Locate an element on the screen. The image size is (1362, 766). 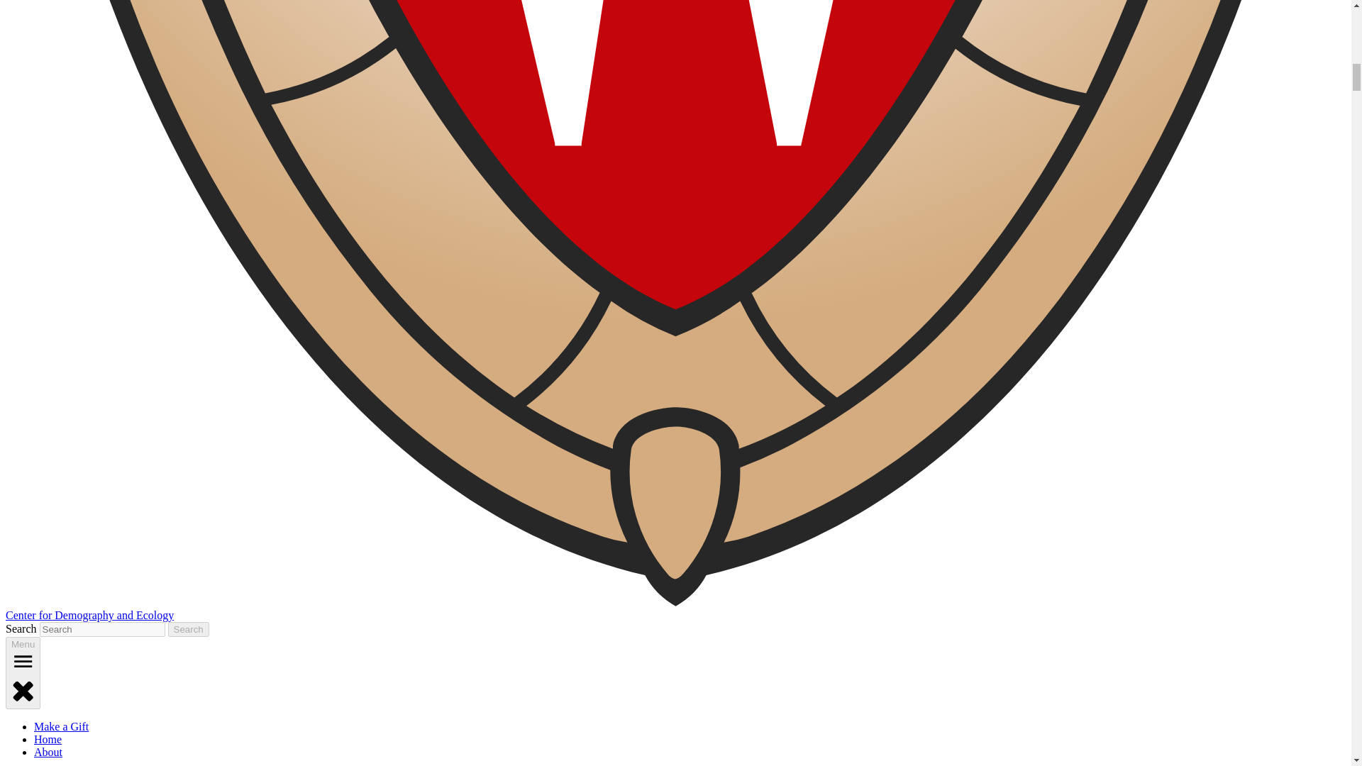
Home is located at coordinates (48, 739).